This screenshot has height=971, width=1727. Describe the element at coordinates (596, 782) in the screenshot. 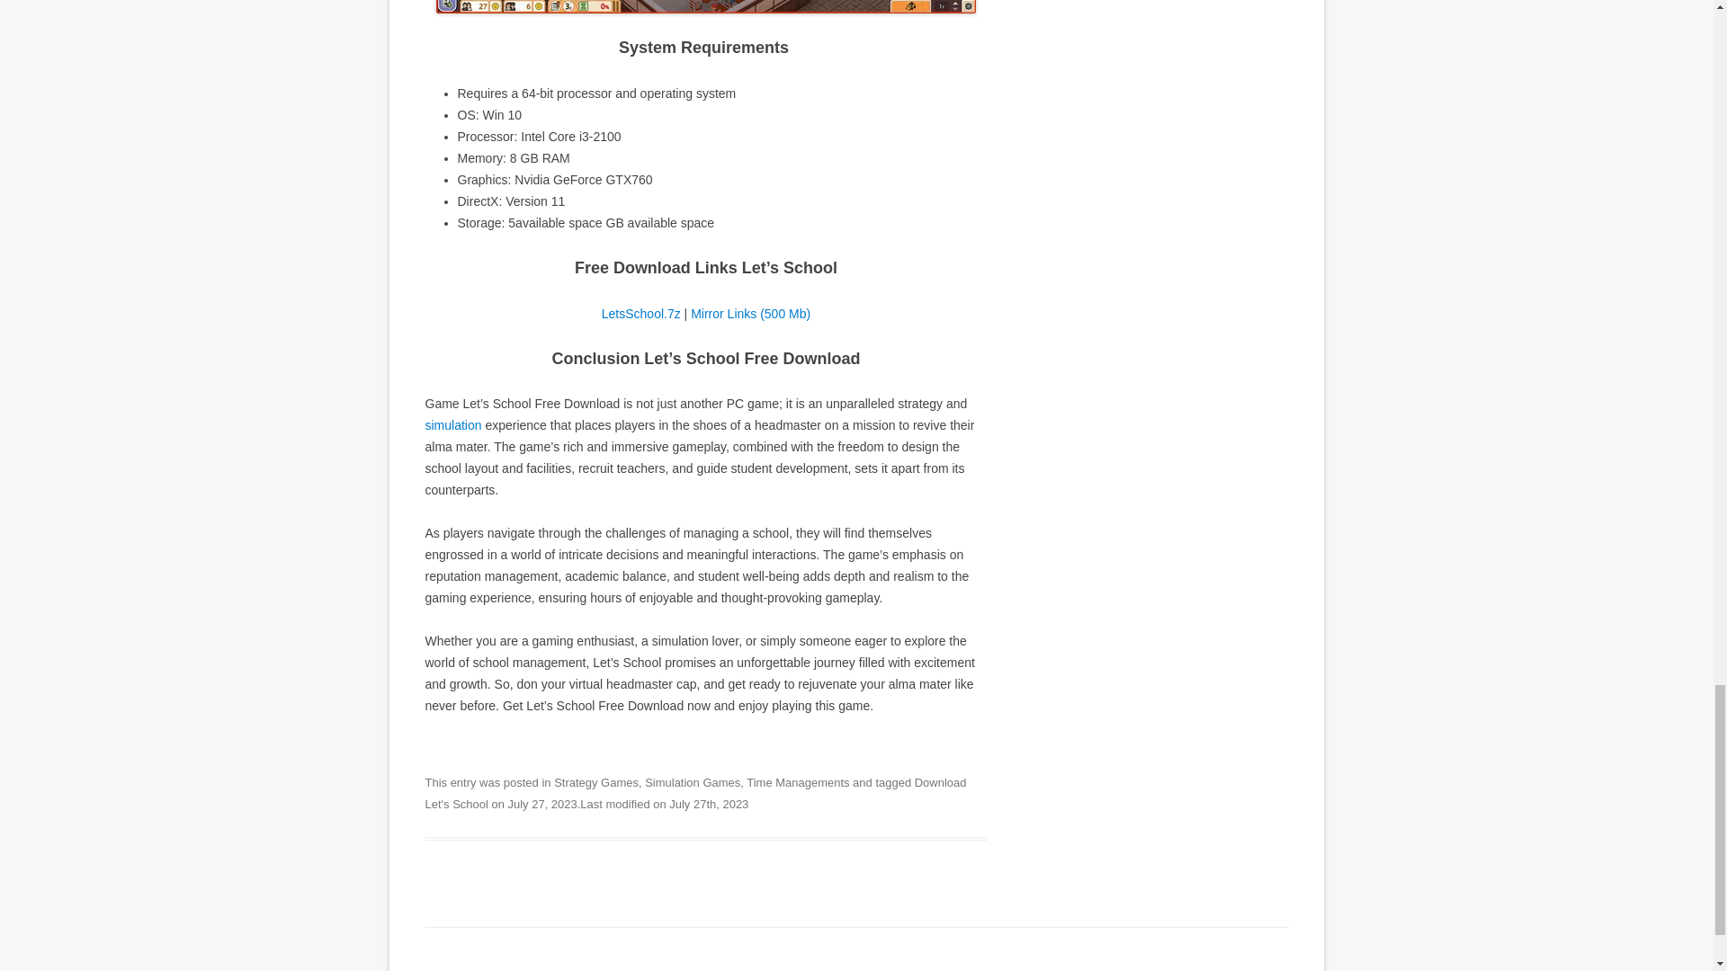

I see `Strategy Games` at that location.